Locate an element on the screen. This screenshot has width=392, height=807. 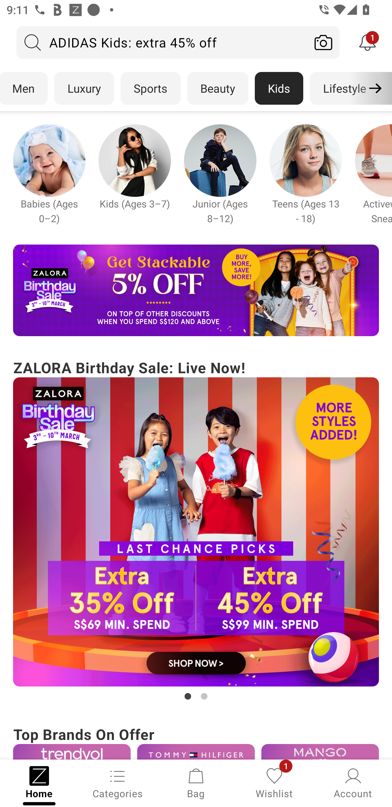
Campaign banner is located at coordinates (320, 752).